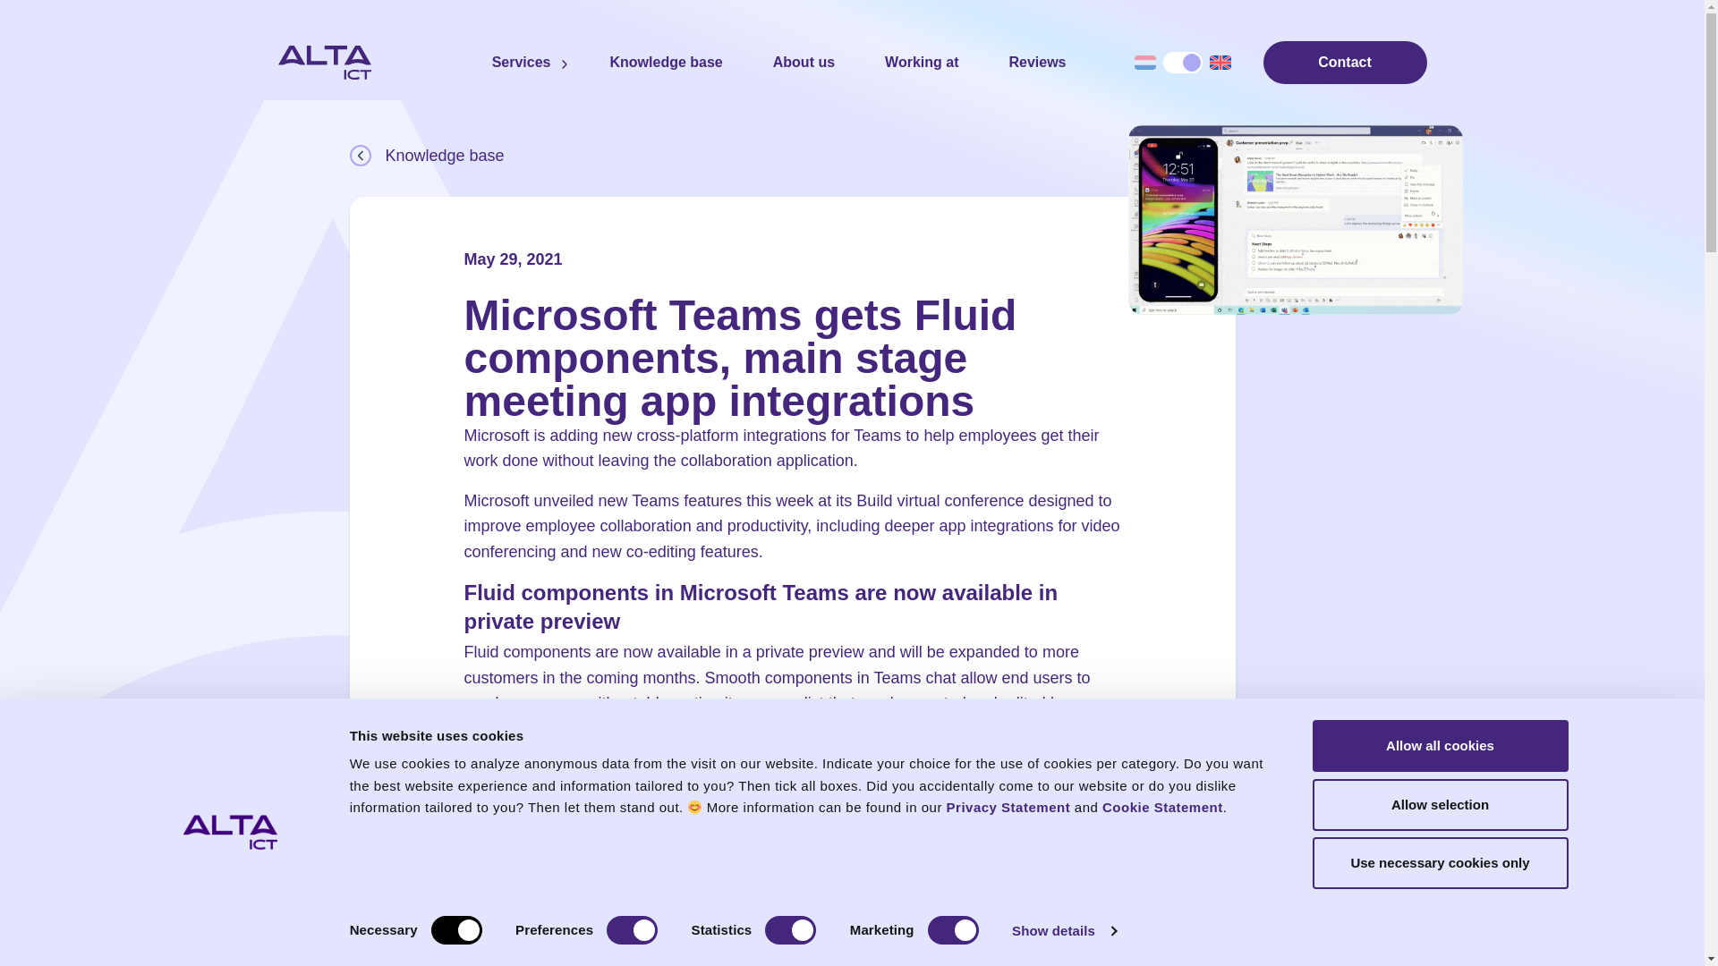 The width and height of the screenshot is (1718, 966). Describe the element at coordinates (1063, 931) in the screenshot. I see `Show details` at that location.